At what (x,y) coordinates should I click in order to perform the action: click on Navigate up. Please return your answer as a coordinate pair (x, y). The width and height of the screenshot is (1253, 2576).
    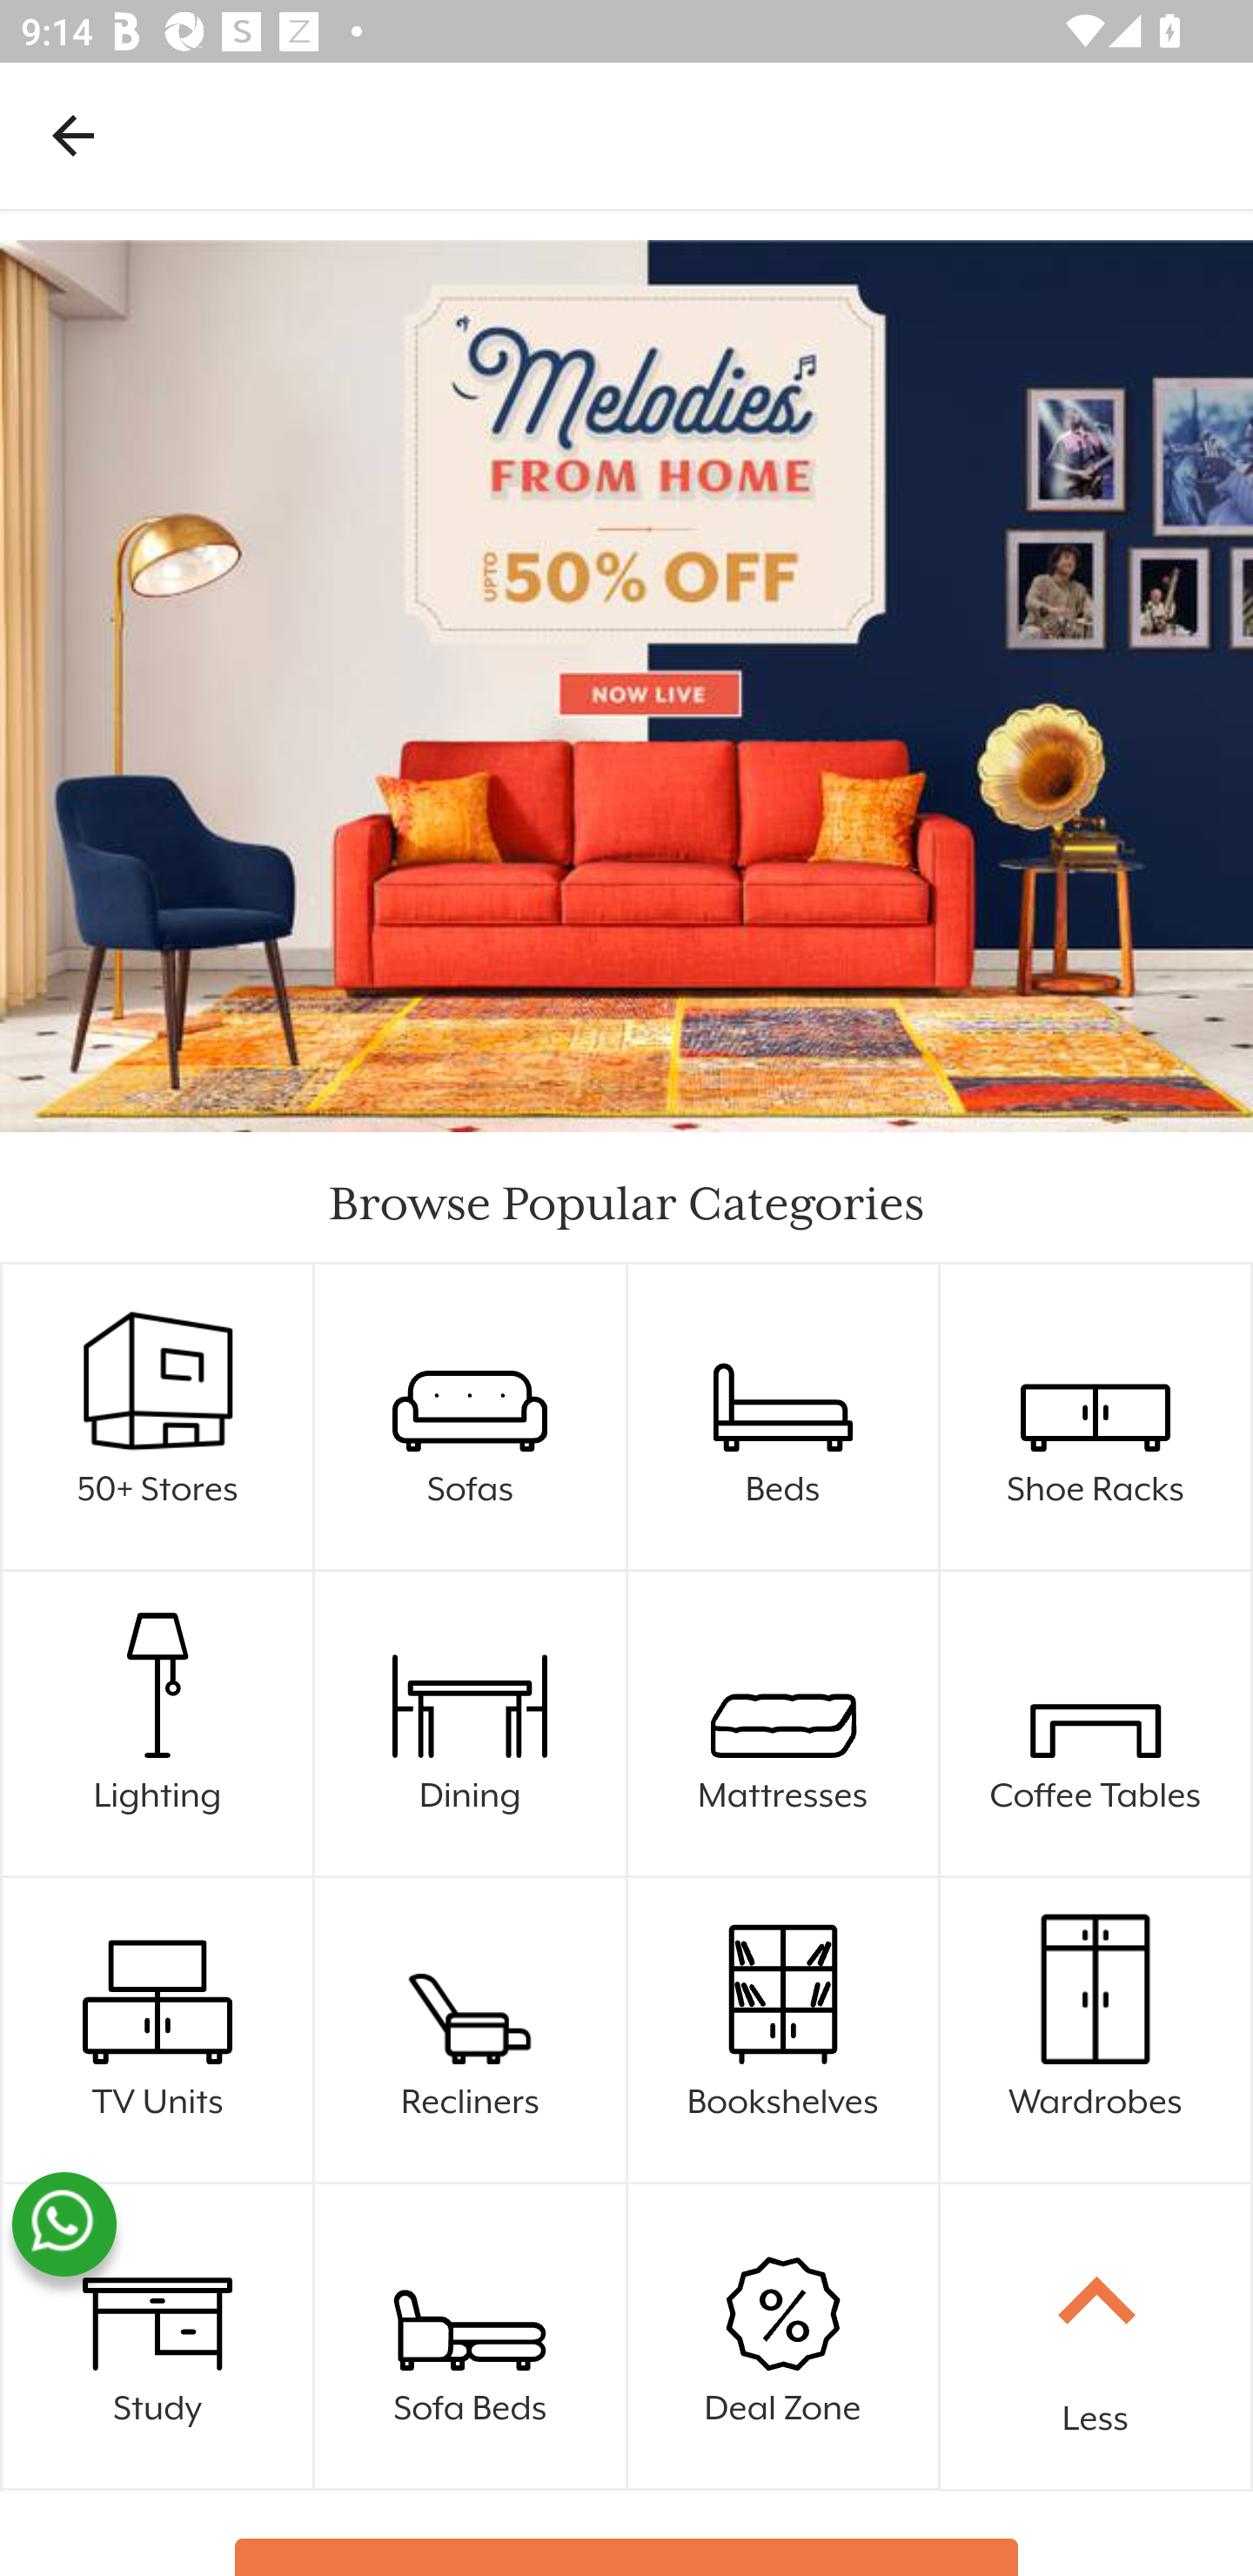
    Looking at the image, I should click on (73, 135).